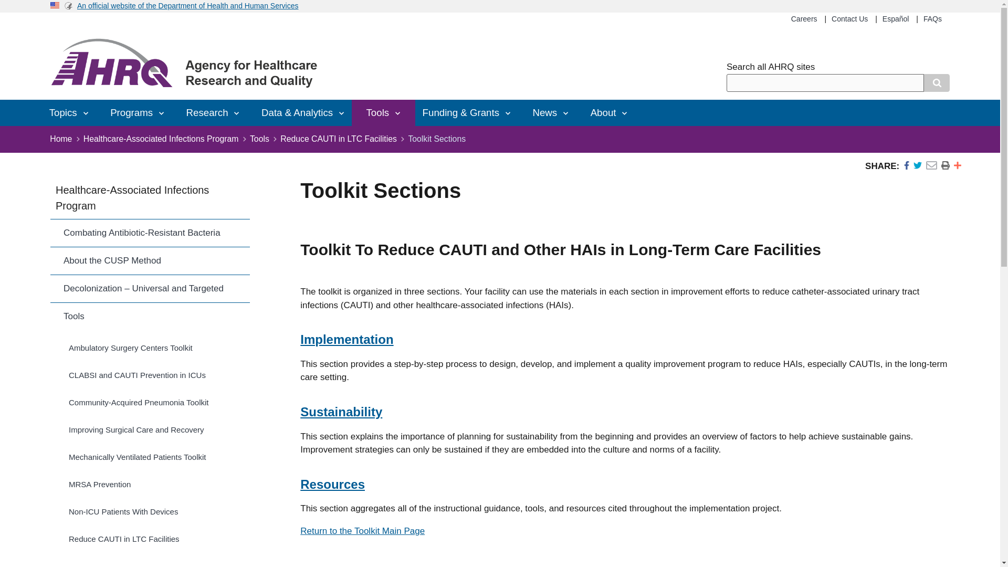  Describe the element at coordinates (138, 112) in the screenshot. I see `Programs` at that location.